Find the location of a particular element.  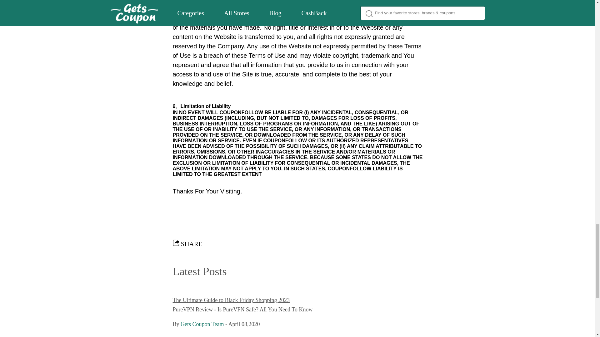

The Ultimate Guide to Black Friday Shopping 2023 is located at coordinates (231, 300).